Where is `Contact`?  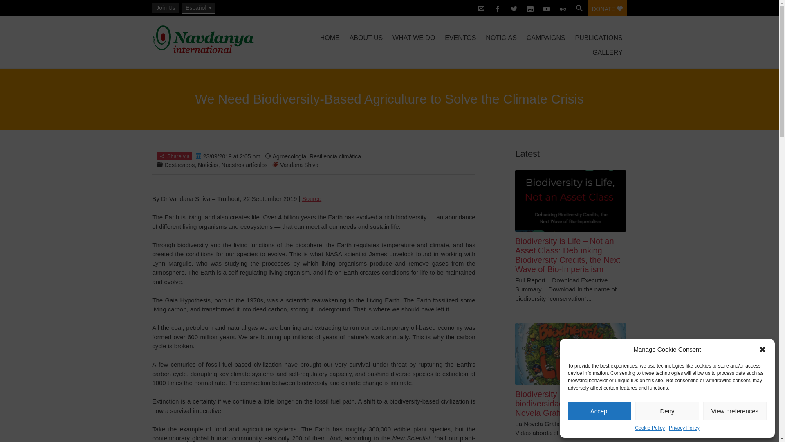
Contact is located at coordinates (481, 8).